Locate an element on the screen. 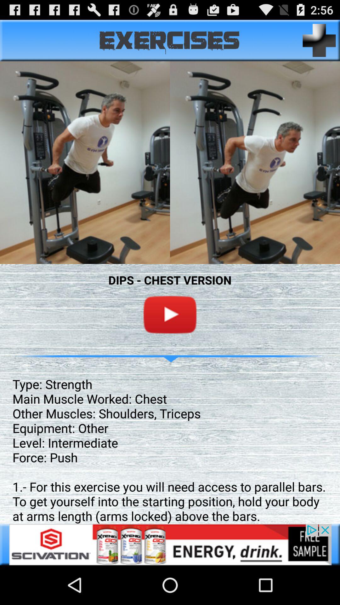 The image size is (340, 605). add exercise is located at coordinates (319, 40).